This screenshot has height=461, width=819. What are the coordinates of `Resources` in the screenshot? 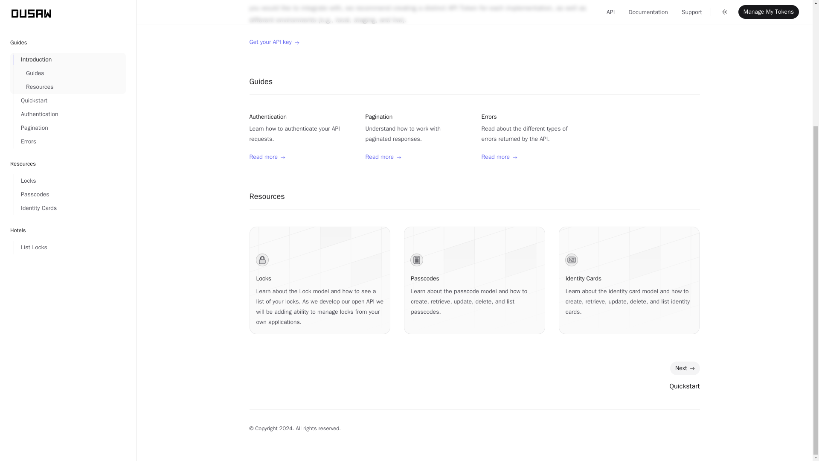 It's located at (266, 196).